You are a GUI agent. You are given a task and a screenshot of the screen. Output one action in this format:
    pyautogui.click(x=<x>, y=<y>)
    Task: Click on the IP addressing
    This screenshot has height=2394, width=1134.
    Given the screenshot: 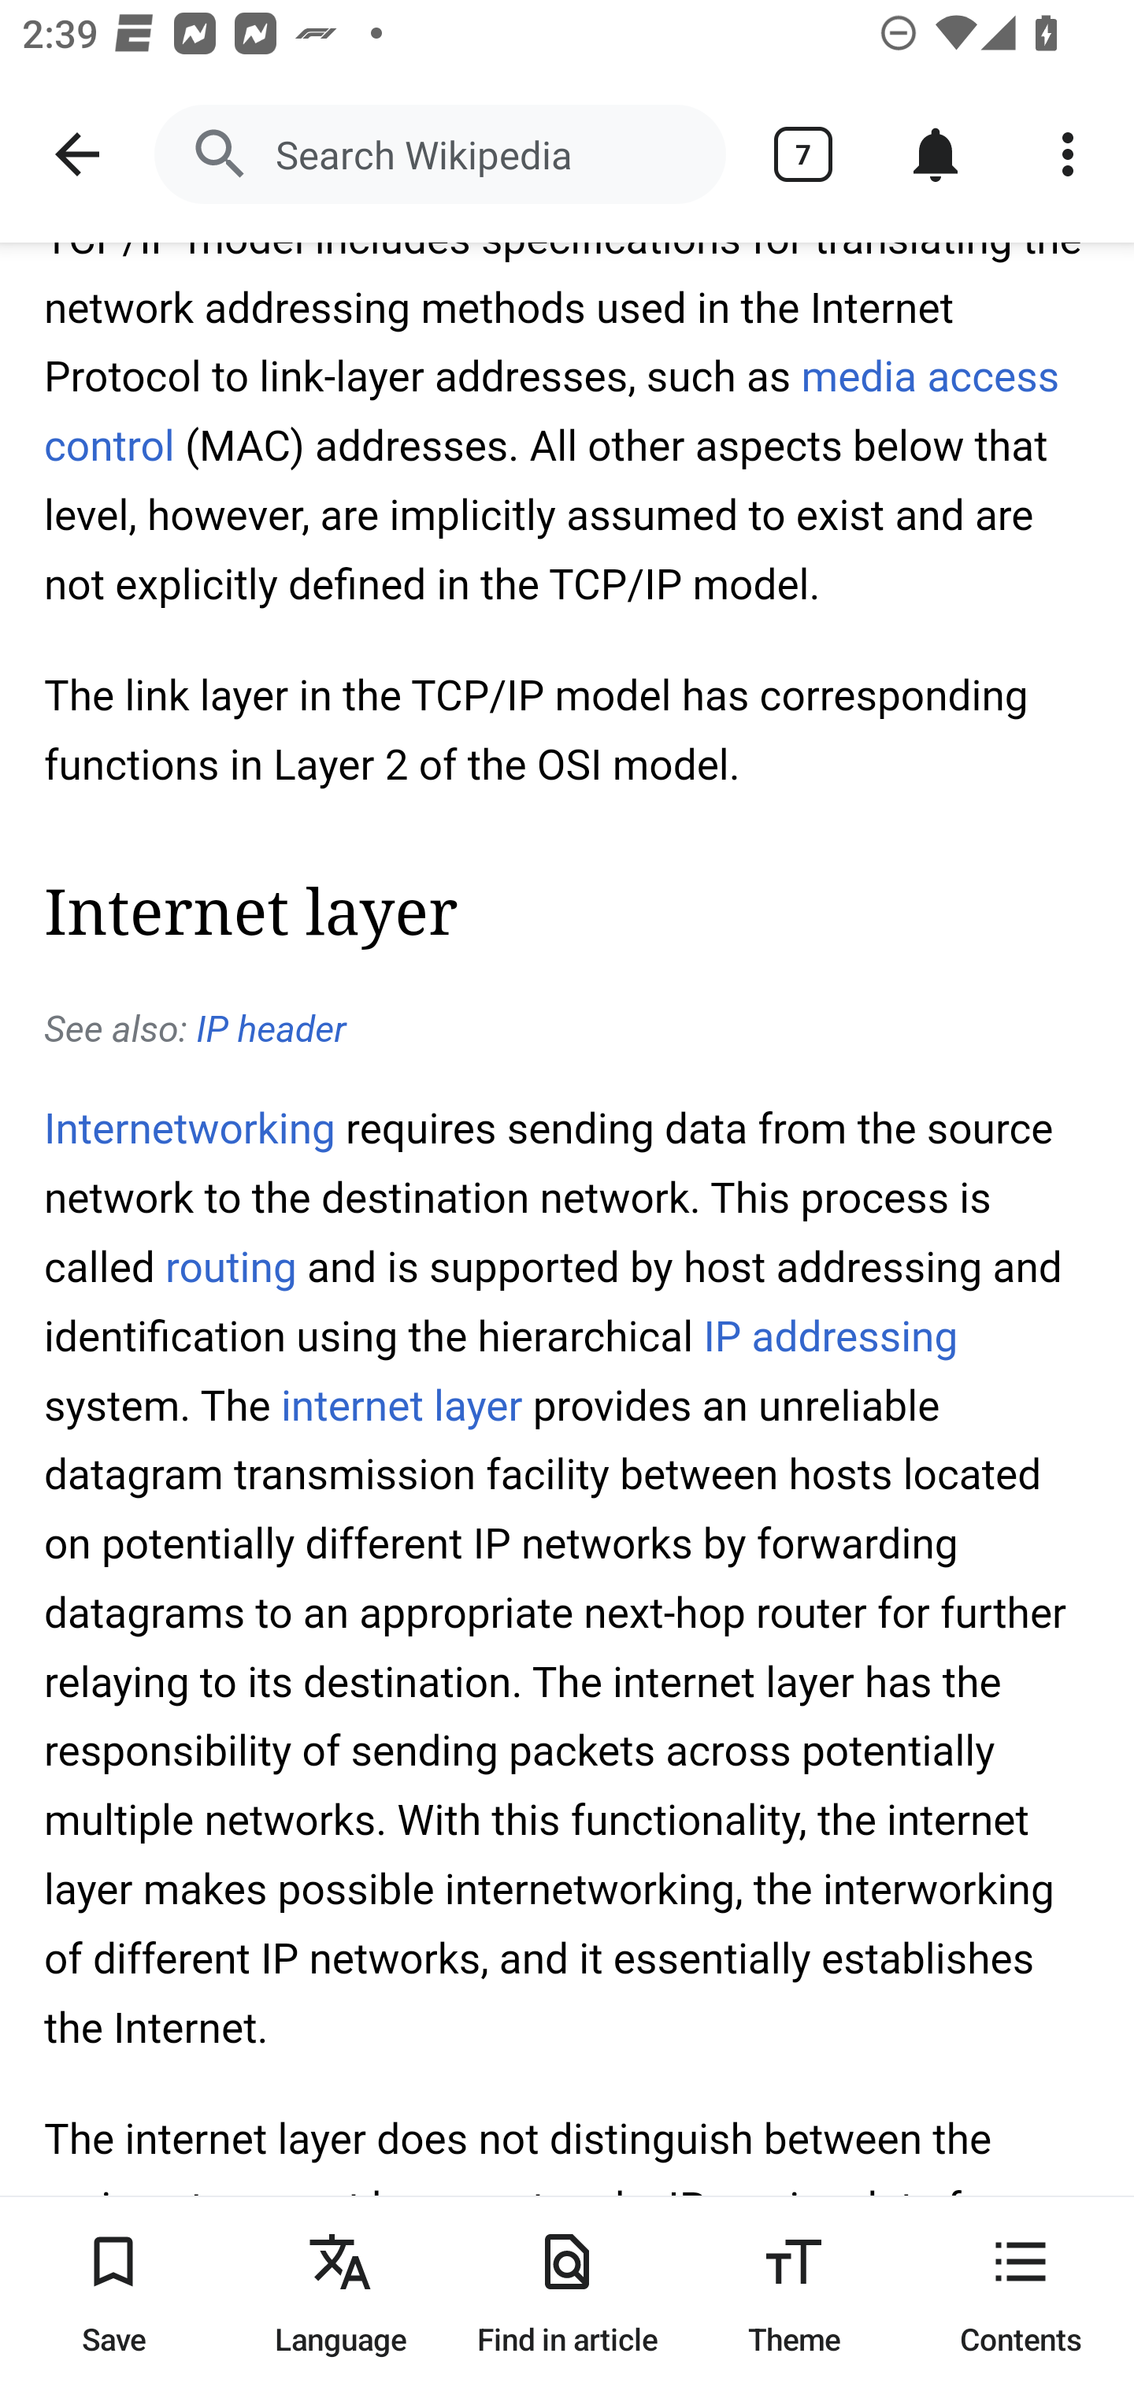 What is the action you would take?
    pyautogui.click(x=830, y=1337)
    